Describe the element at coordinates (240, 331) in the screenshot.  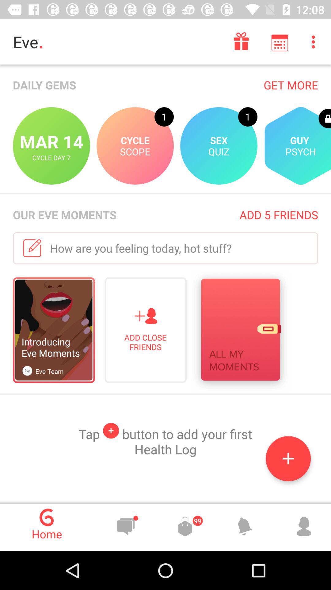
I see `press item next to the add close
friends icon` at that location.